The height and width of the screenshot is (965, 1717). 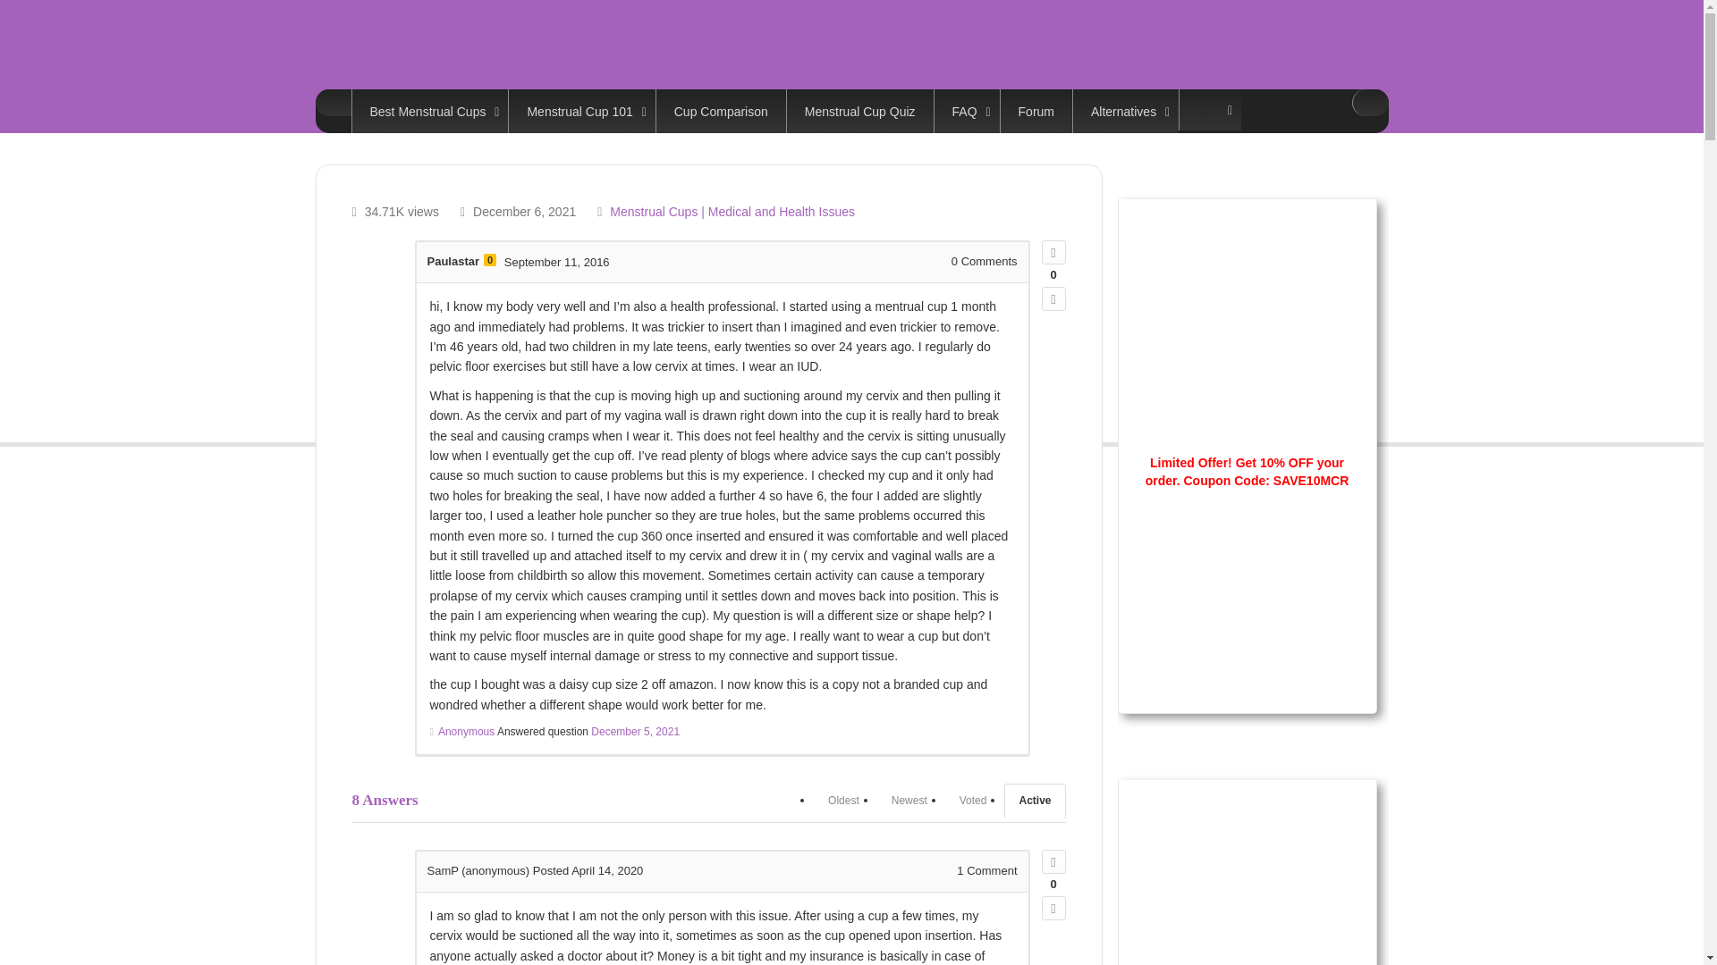 I want to click on Cup Comparison, so click(x=721, y=111).